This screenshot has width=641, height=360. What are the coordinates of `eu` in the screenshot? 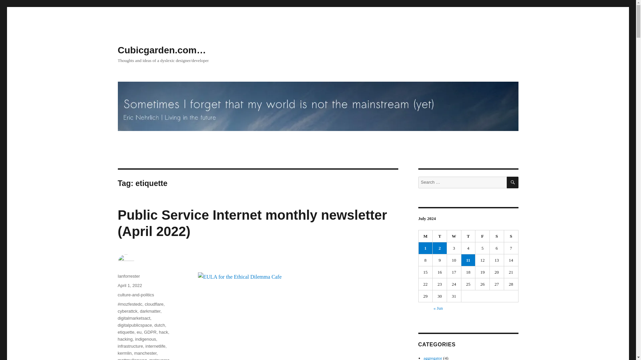 It's located at (139, 332).